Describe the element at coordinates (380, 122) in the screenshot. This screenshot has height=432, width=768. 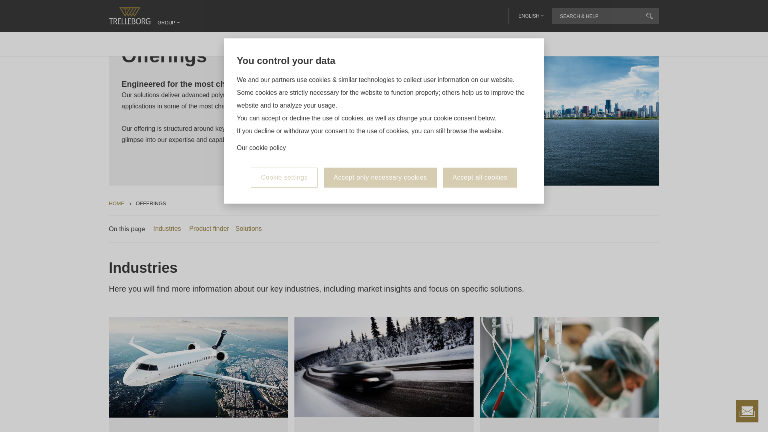
I see `Accept only necessary cookies` at that location.